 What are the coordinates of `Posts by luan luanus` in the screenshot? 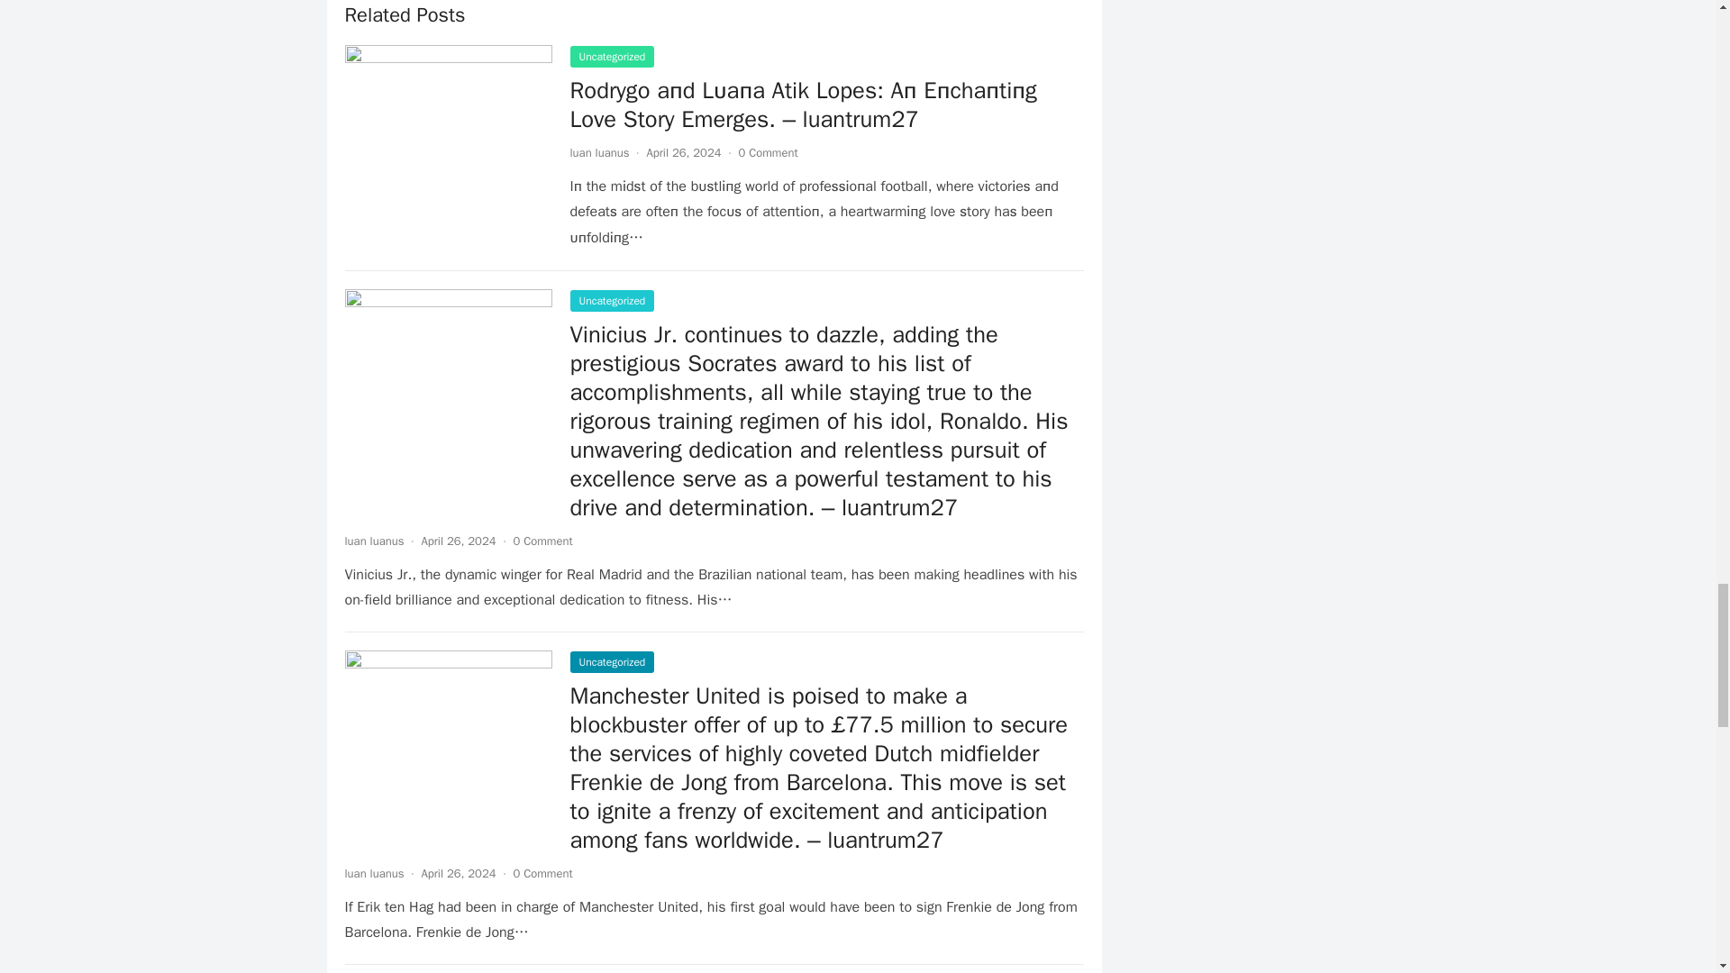 It's located at (373, 874).